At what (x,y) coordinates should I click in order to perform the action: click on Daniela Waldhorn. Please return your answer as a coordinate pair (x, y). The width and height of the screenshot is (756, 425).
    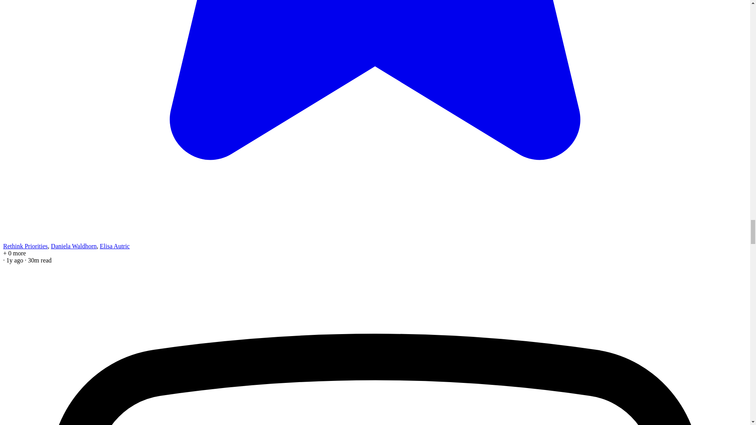
    Looking at the image, I should click on (73, 246).